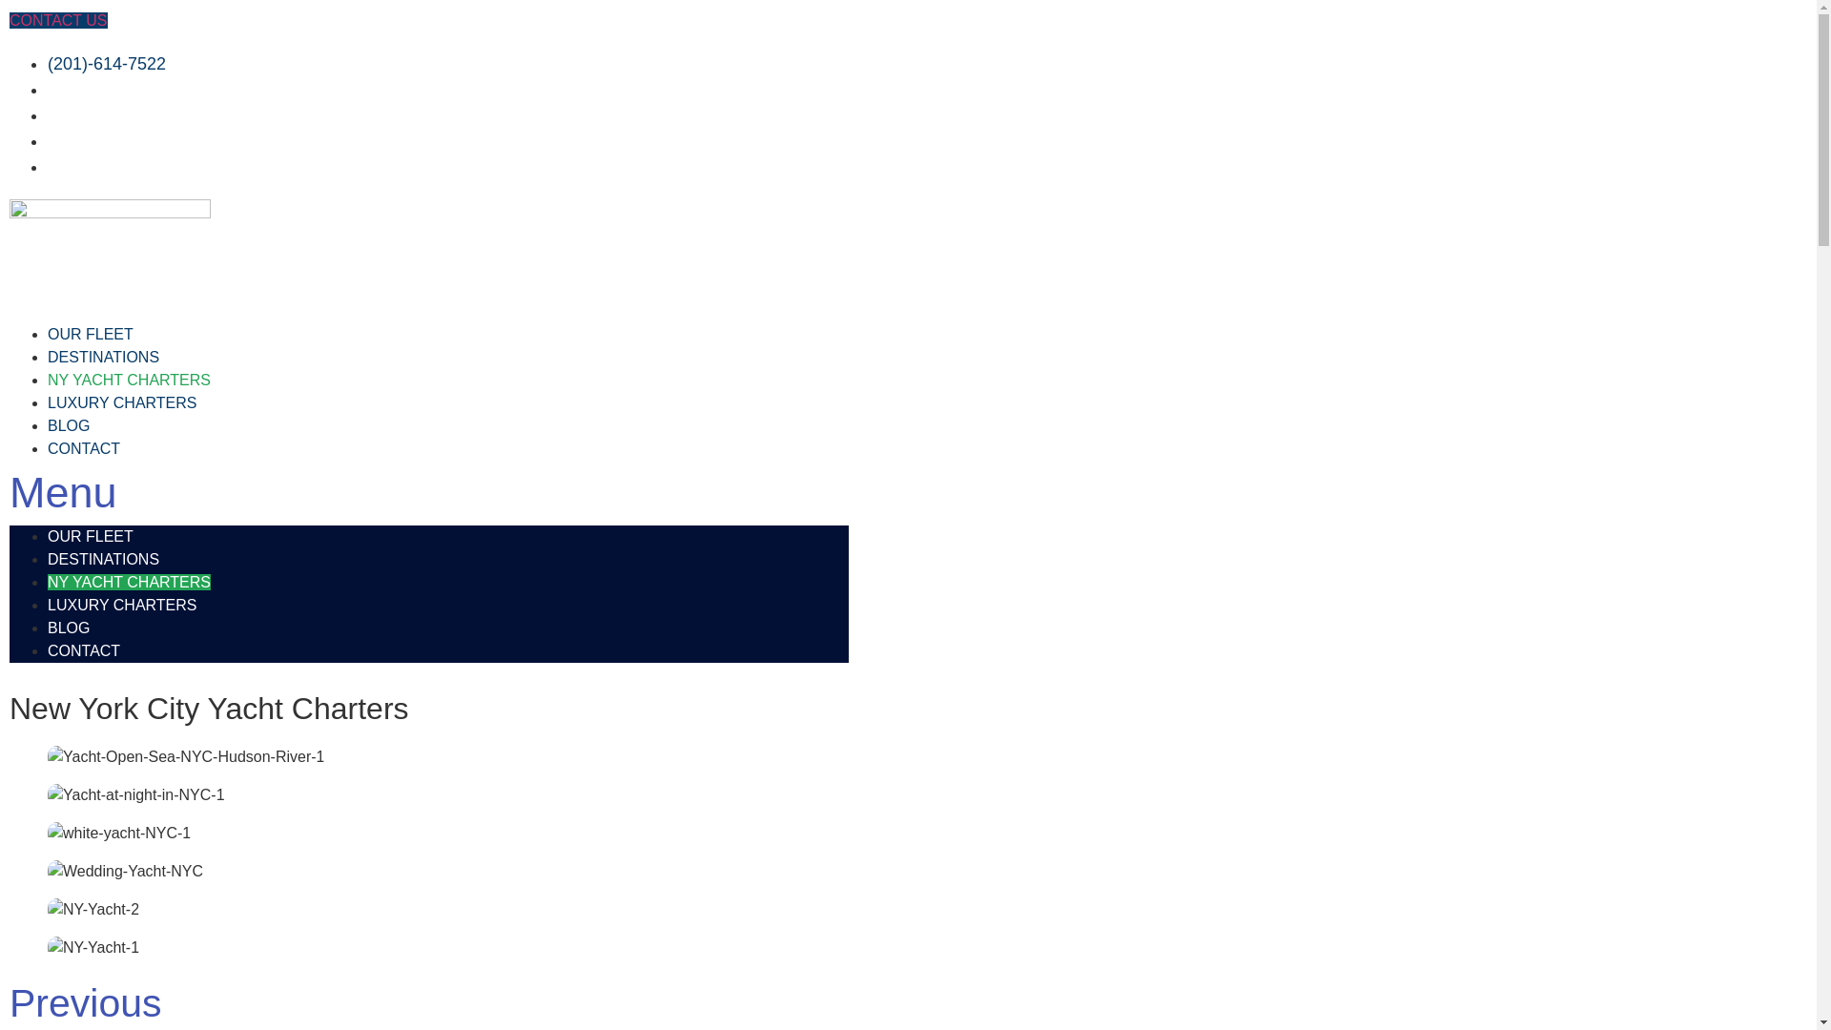  What do you see at coordinates (128, 380) in the screenshot?
I see `NY YACHT CHARTERS` at bounding box center [128, 380].